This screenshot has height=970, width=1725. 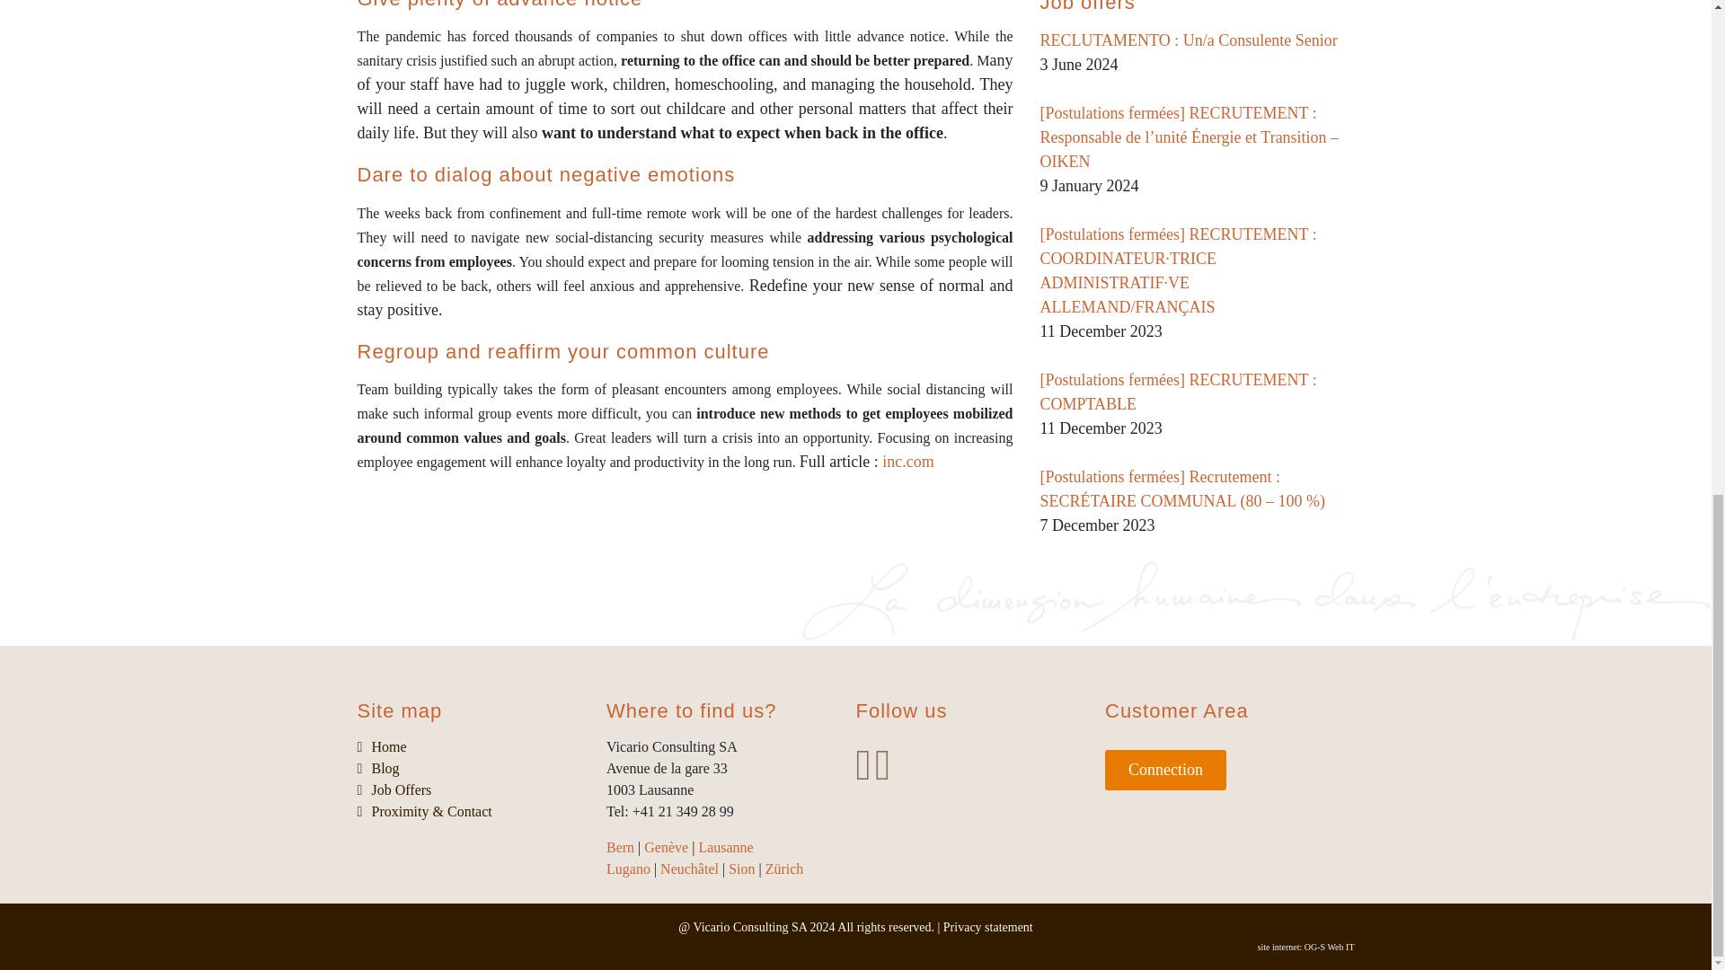 I want to click on inc.com, so click(x=907, y=462).